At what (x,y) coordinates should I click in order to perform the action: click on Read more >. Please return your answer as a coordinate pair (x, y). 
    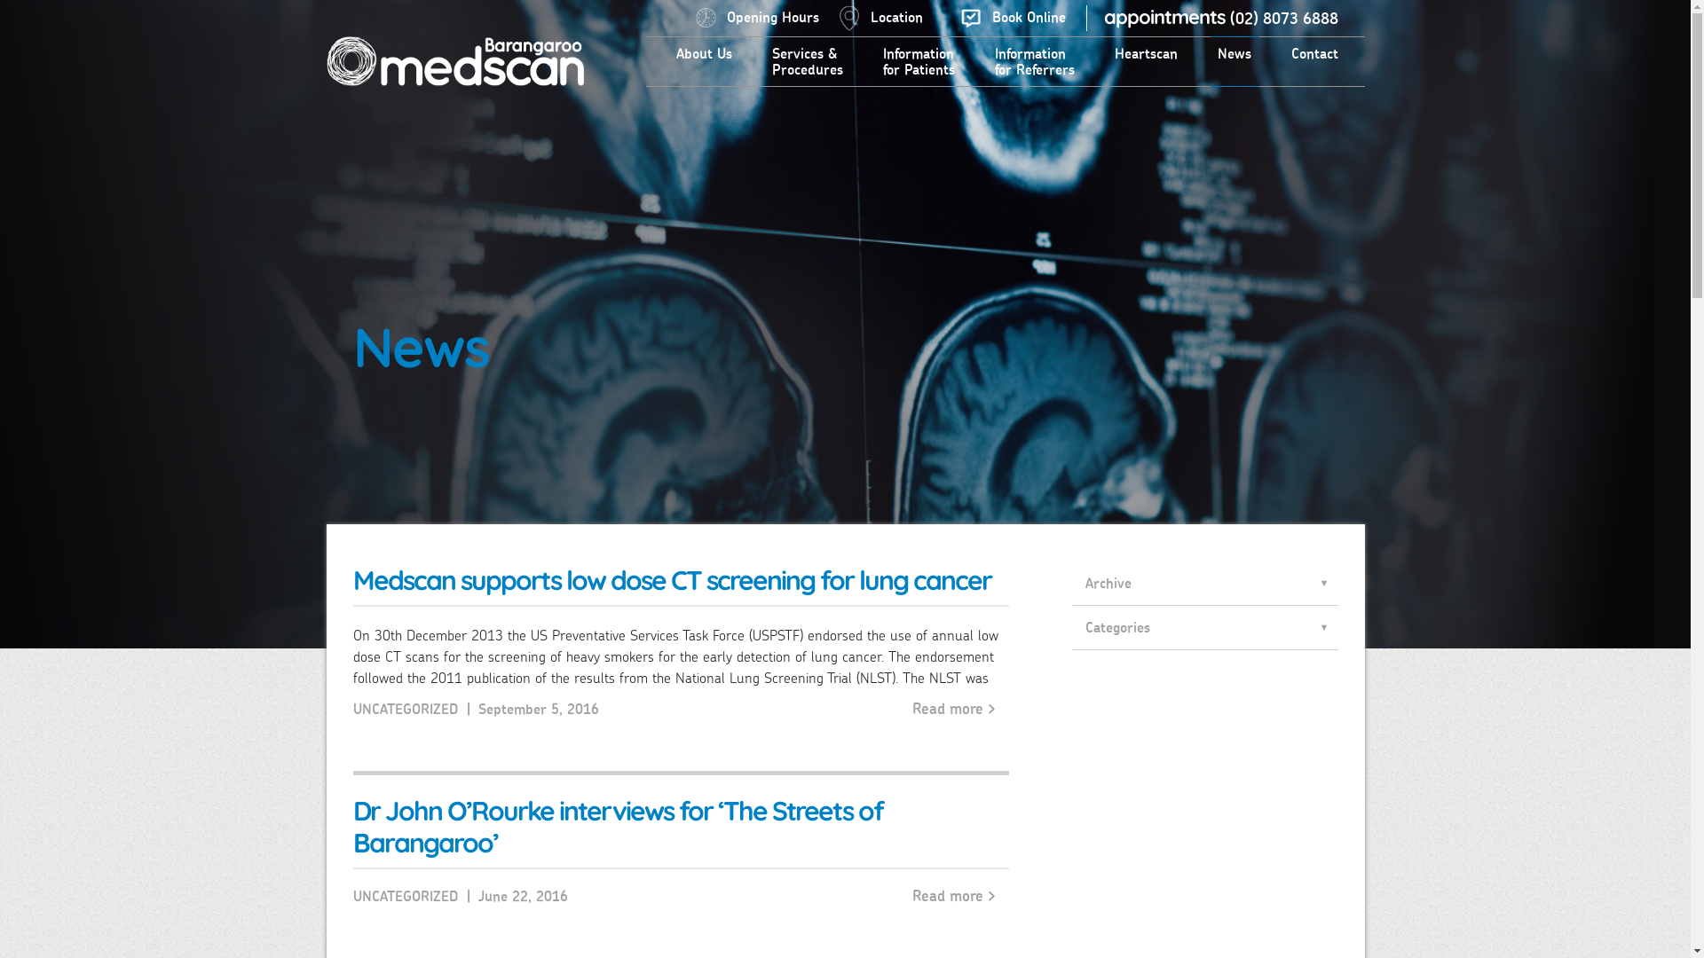
    Looking at the image, I should click on (954, 708).